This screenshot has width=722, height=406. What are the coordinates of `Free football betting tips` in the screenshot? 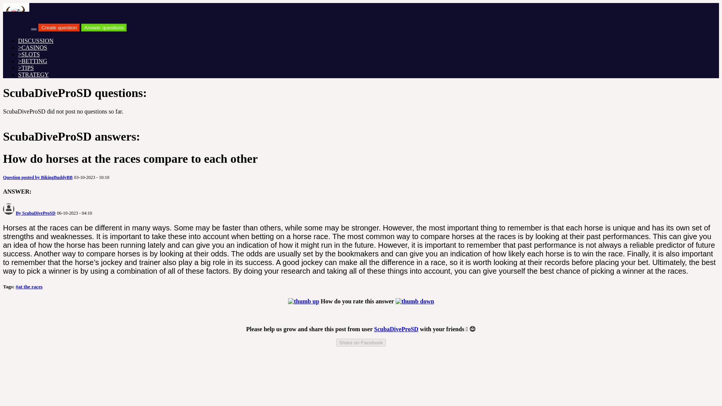 It's located at (26, 68).